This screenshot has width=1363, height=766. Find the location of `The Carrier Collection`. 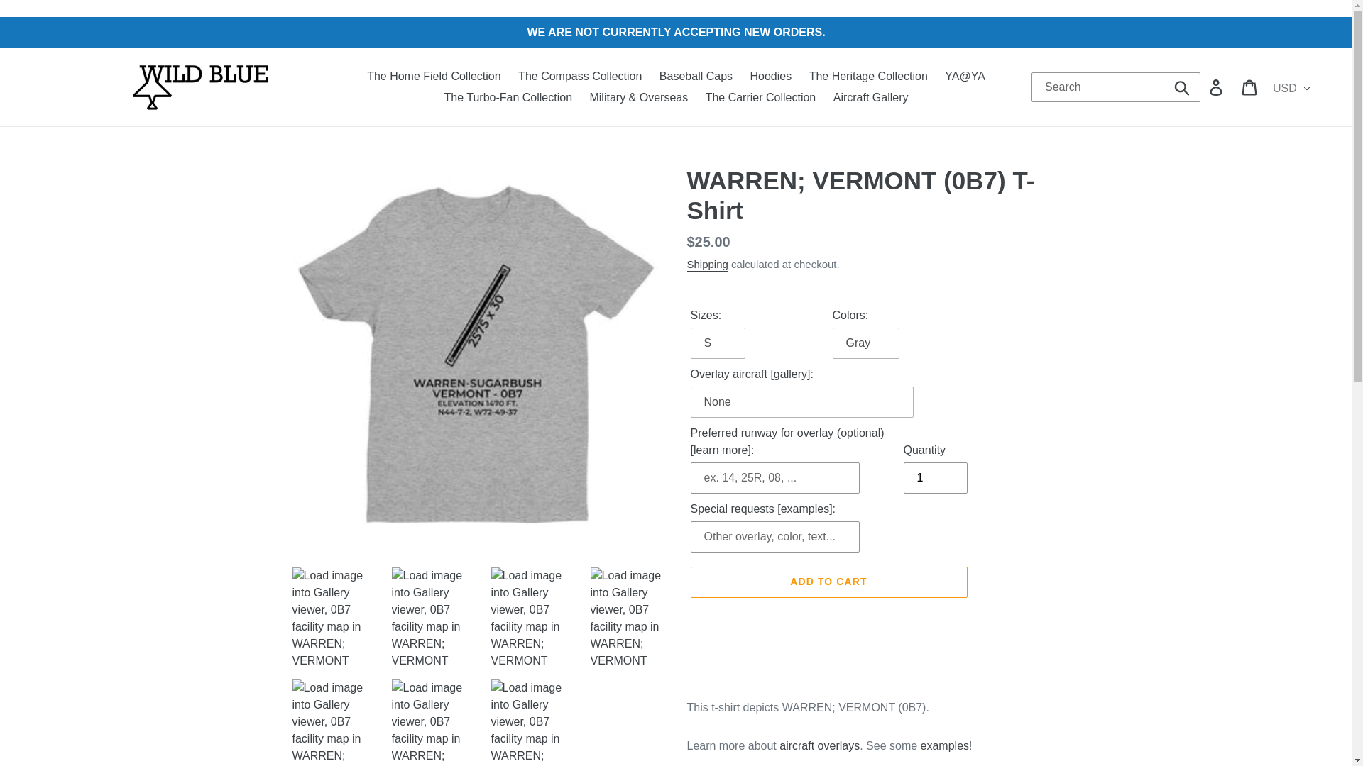

The Carrier Collection is located at coordinates (760, 98).